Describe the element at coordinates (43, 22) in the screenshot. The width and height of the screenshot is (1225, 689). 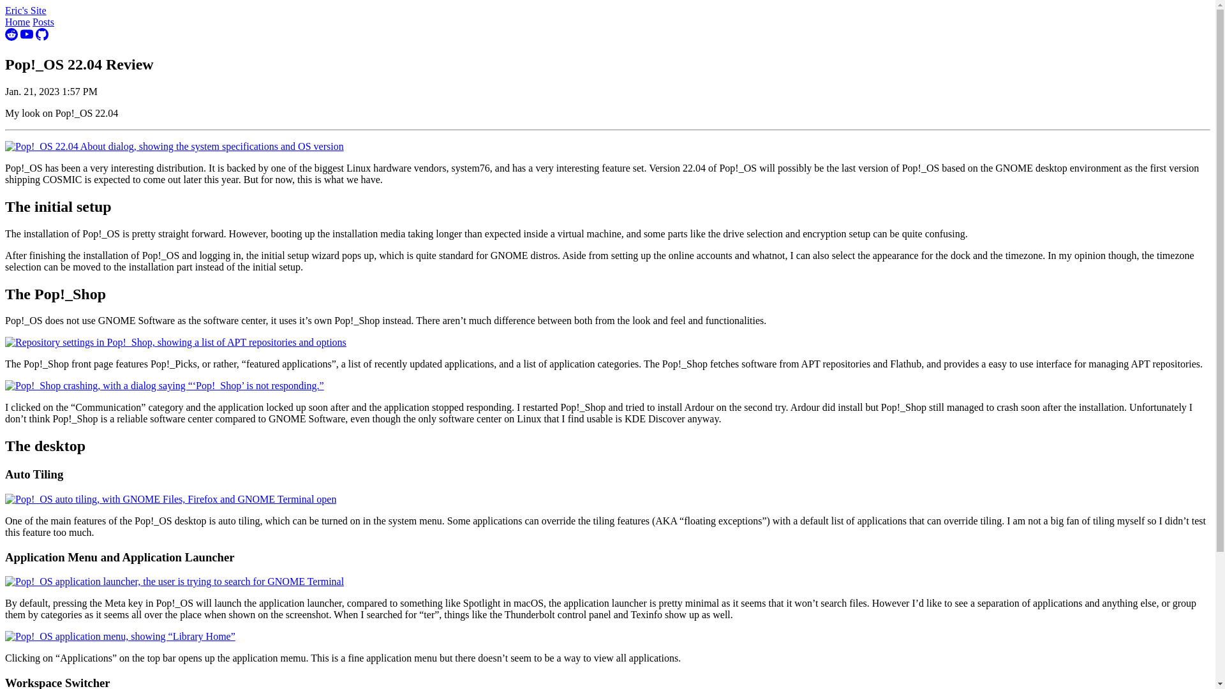
I see `Posts` at that location.